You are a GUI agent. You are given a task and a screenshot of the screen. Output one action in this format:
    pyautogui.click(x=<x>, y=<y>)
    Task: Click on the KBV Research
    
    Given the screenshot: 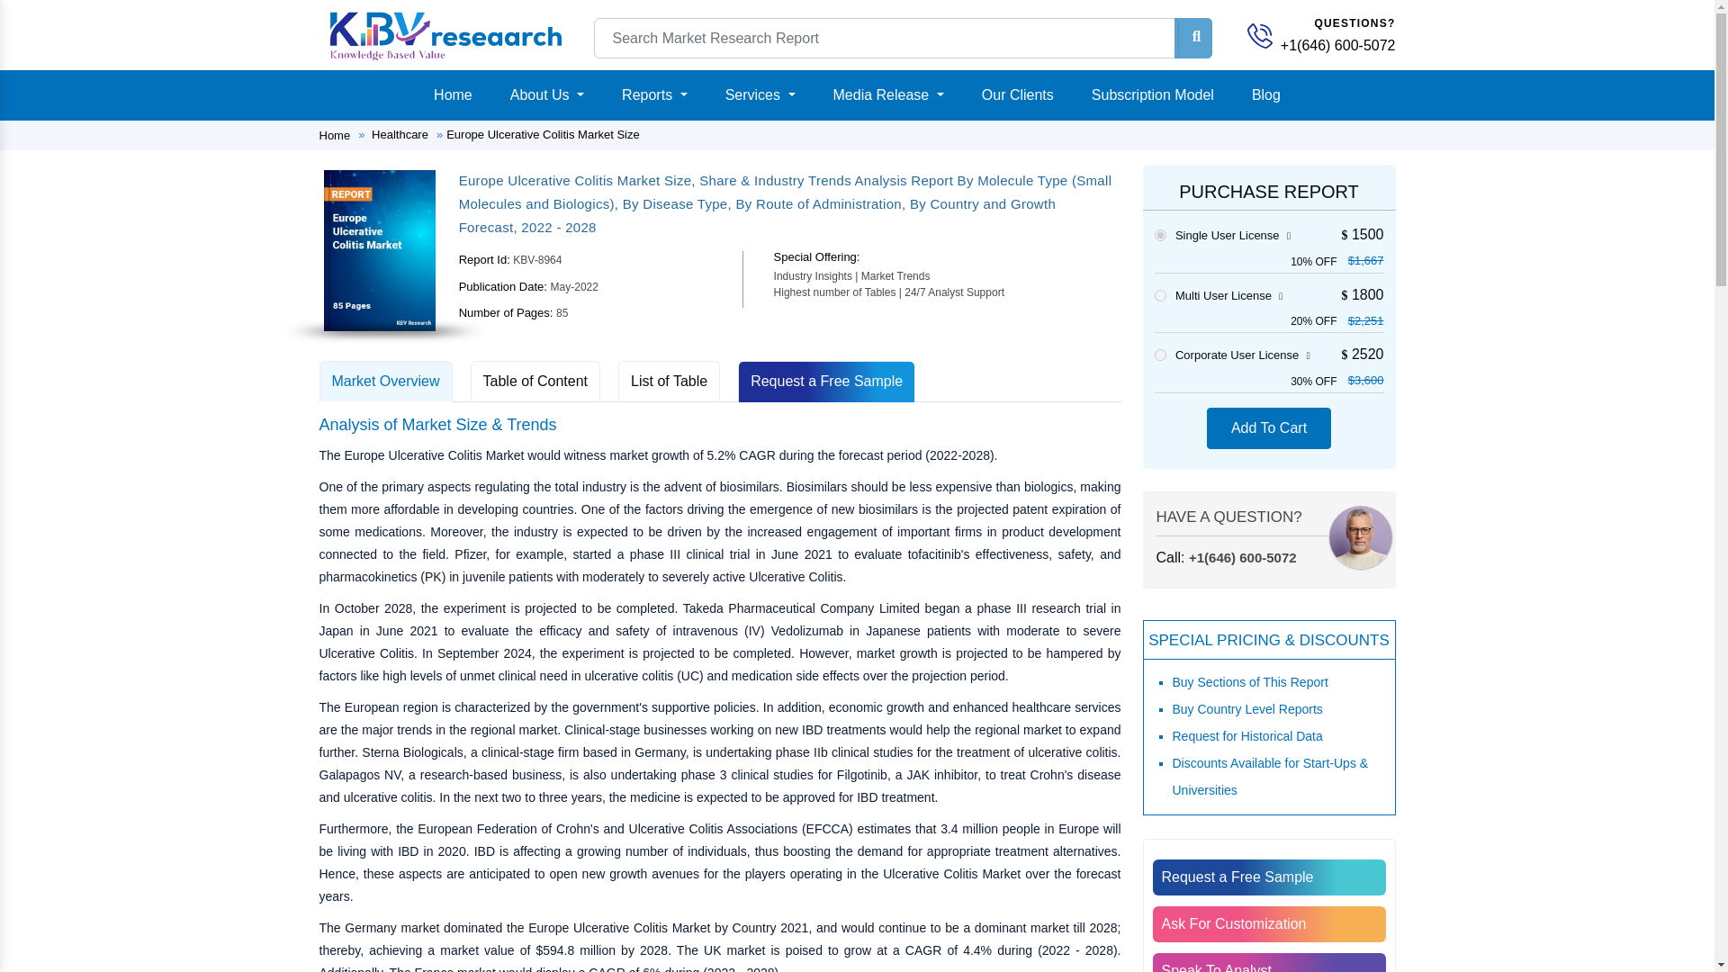 What is the action you would take?
    pyautogui.click(x=1260, y=36)
    